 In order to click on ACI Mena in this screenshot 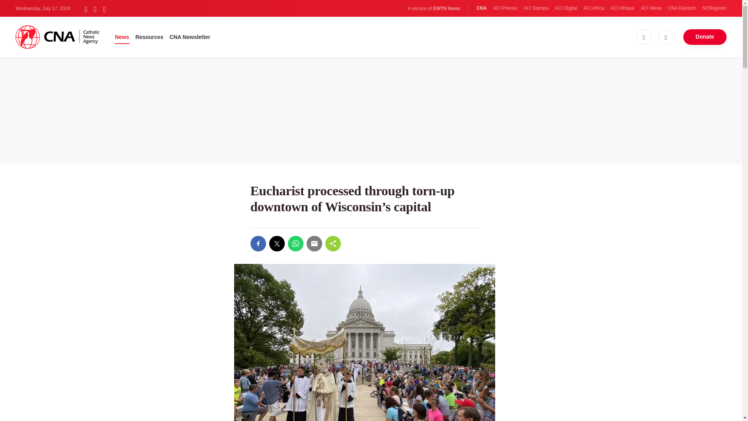, I will do `click(651, 8)`.